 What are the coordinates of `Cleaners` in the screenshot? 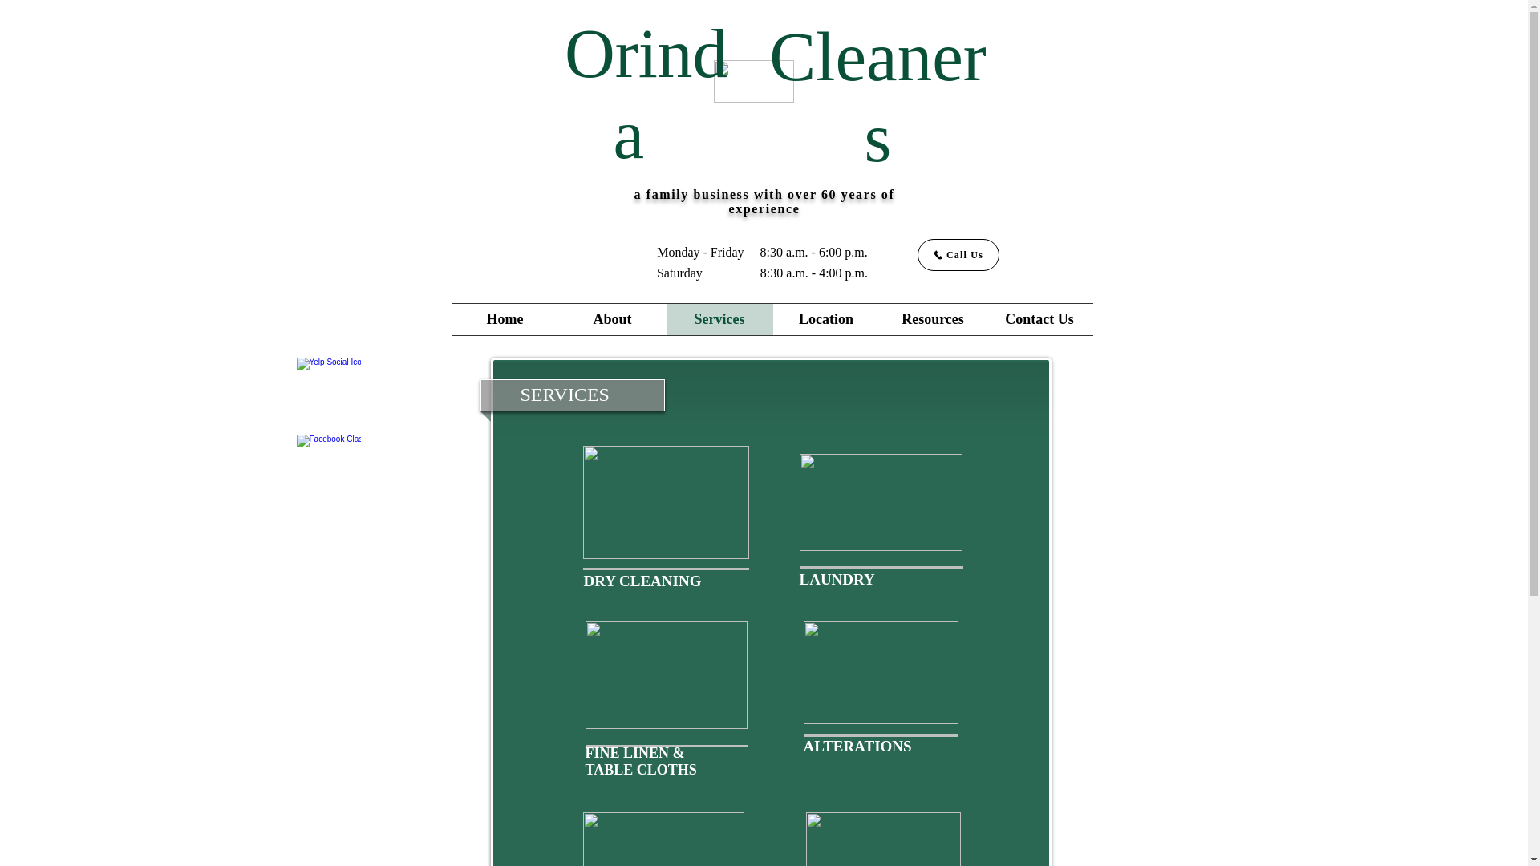 It's located at (877, 96).